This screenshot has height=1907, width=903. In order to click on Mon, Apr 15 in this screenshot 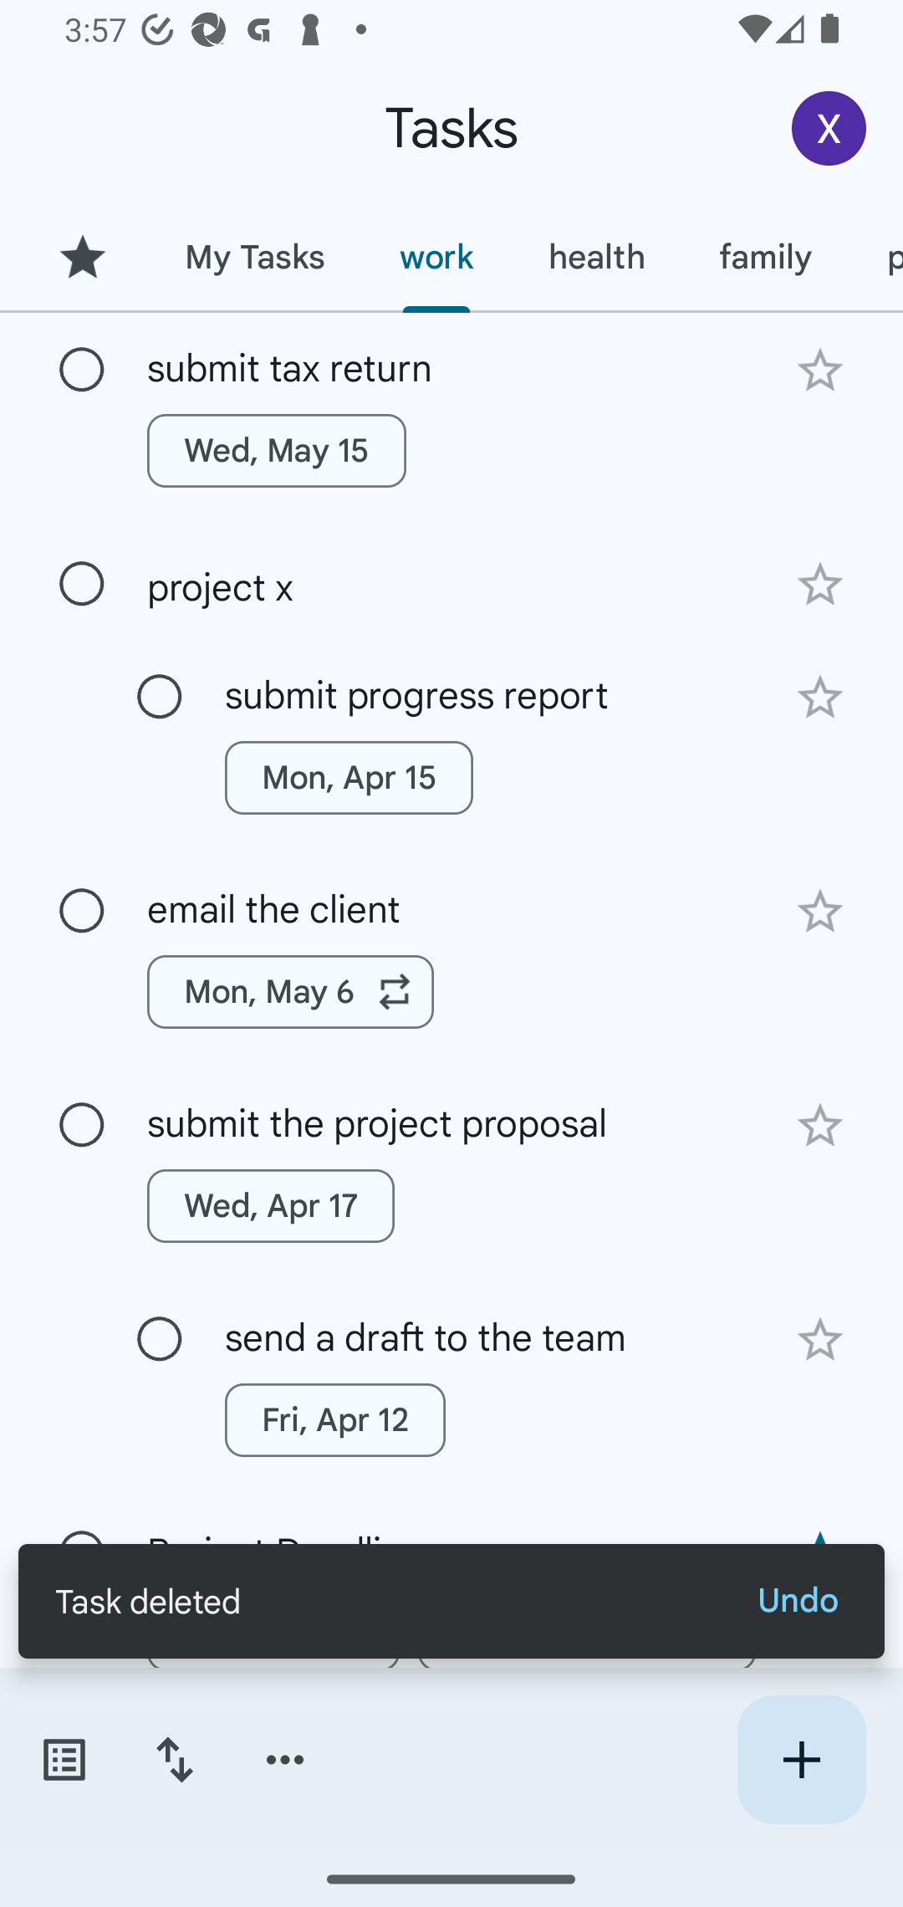, I will do `click(348, 778)`.